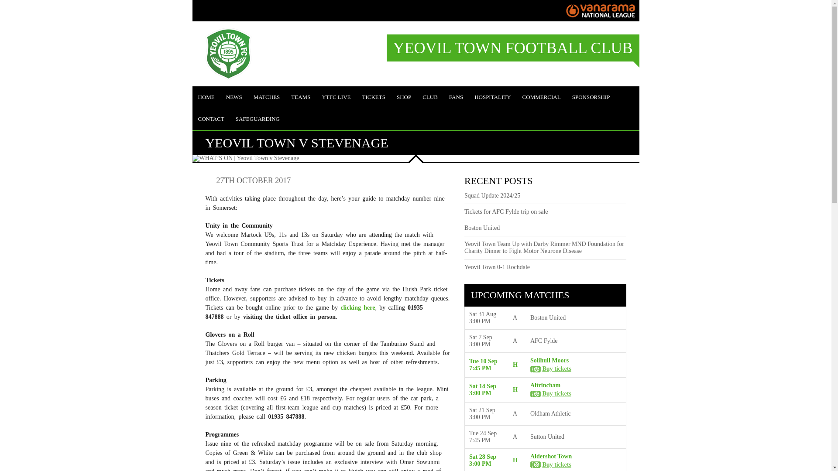 Image resolution: width=838 pixels, height=471 pixels. I want to click on MATCHES, so click(267, 97).